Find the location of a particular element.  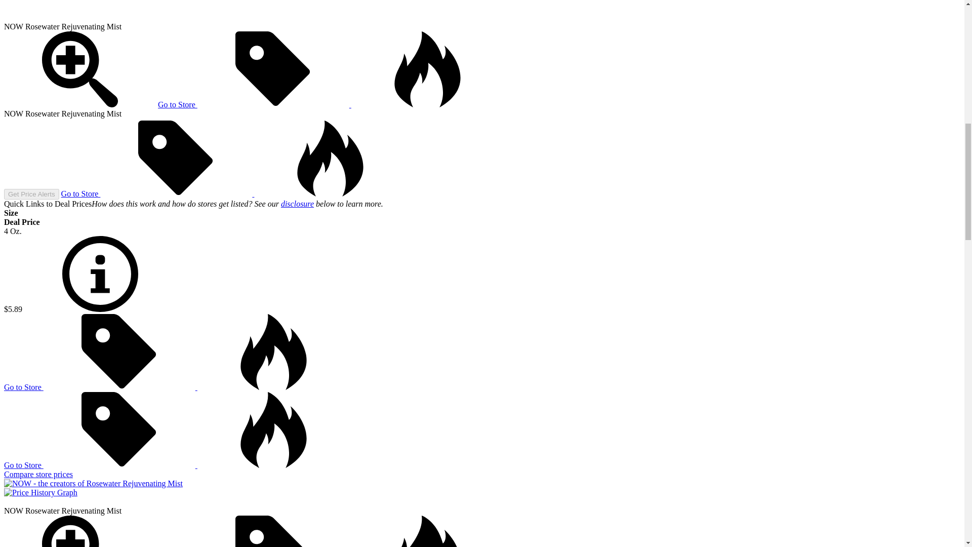

A coupon is available! Click to see the coupon code. is located at coordinates (273, 531).